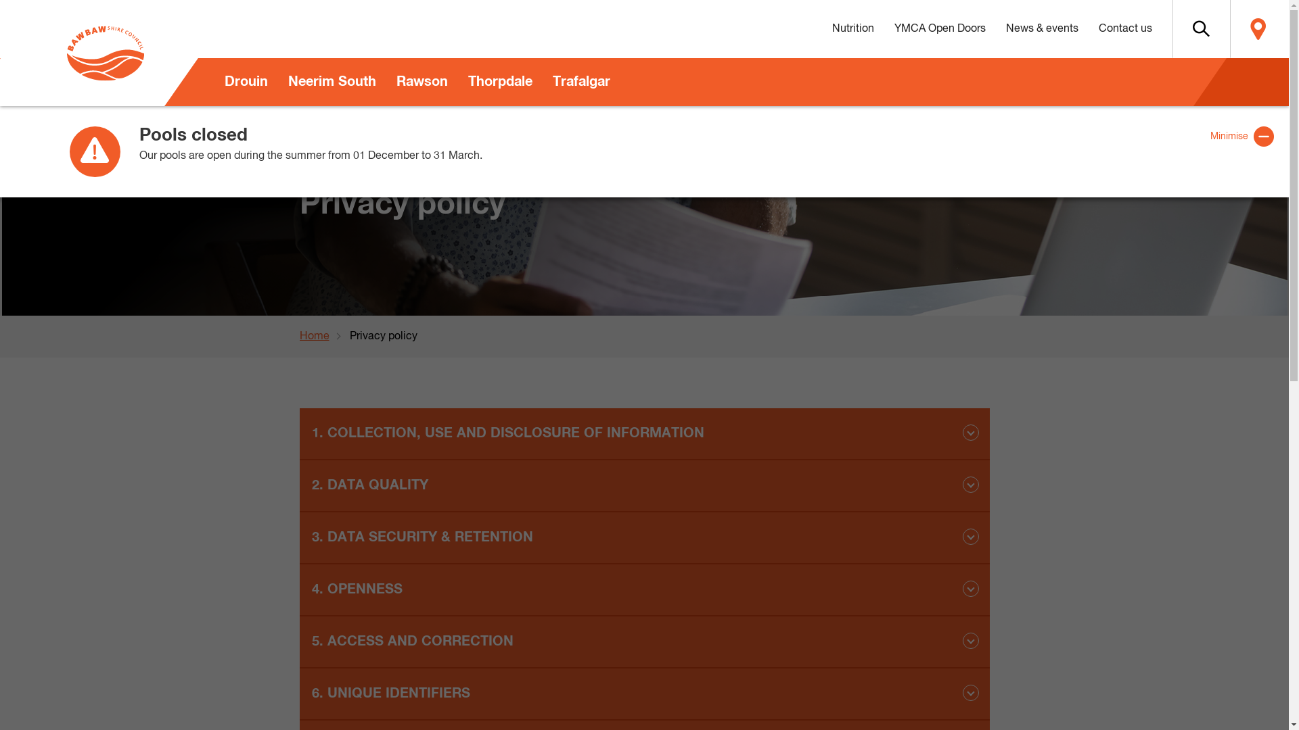 The height and width of the screenshot is (730, 1299). Describe the element at coordinates (499, 82) in the screenshot. I see `Thorpdale` at that location.